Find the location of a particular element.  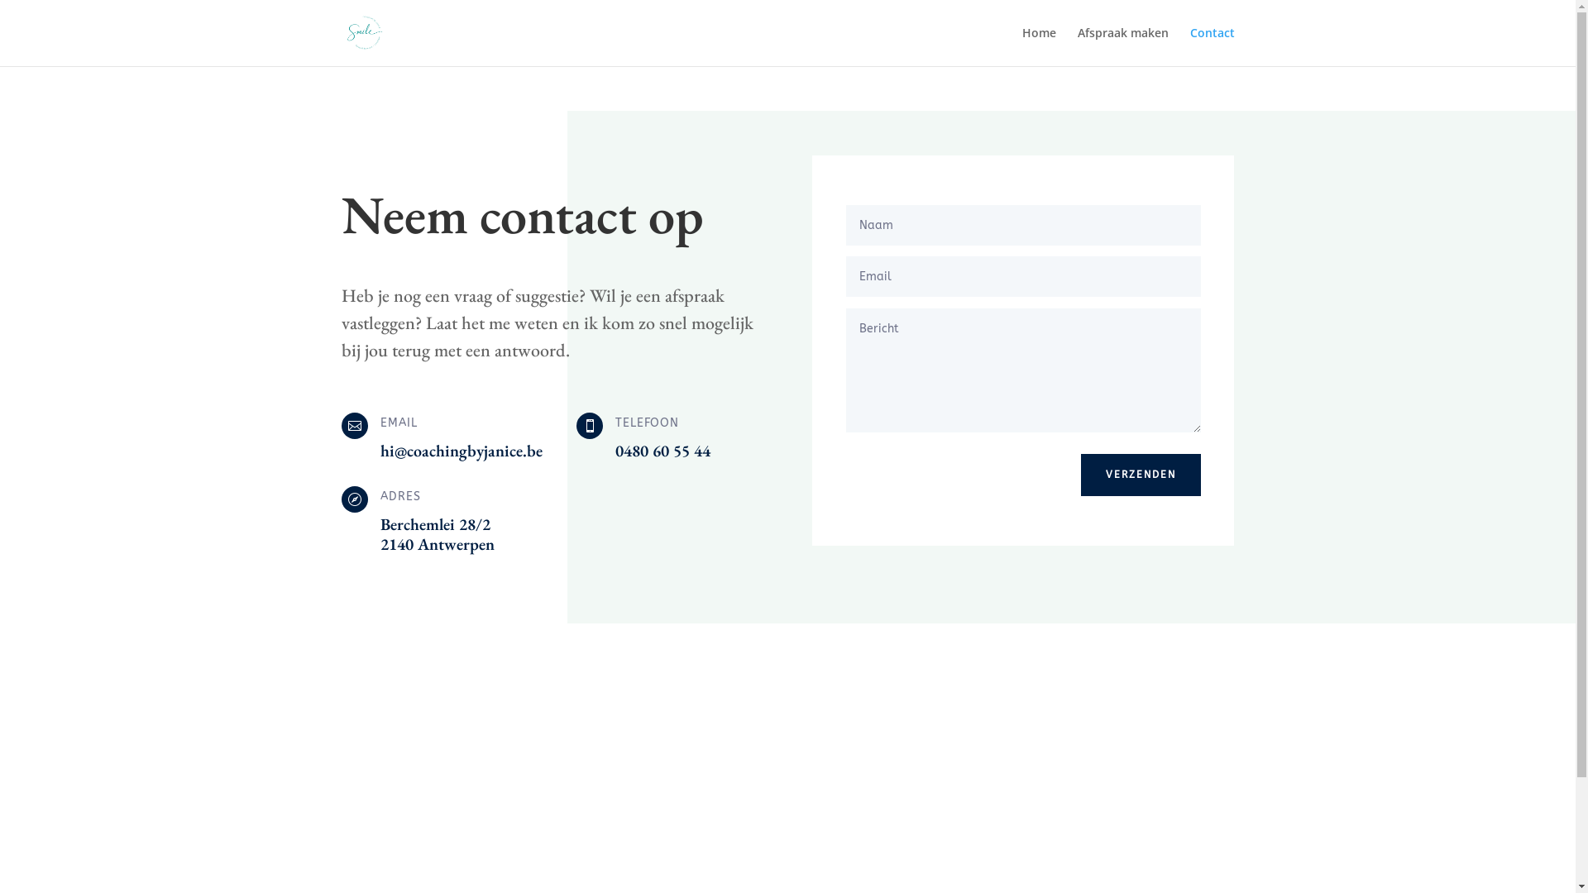

VERZENDEN is located at coordinates (1141, 475).